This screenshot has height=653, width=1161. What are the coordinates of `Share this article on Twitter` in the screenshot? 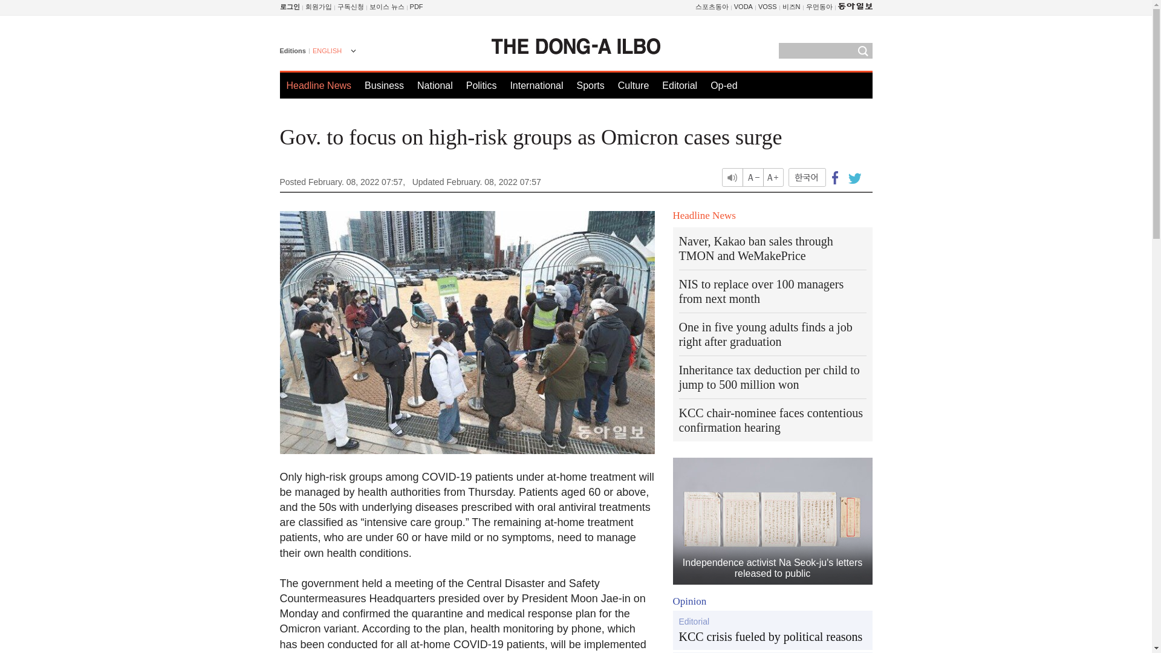 It's located at (853, 177).